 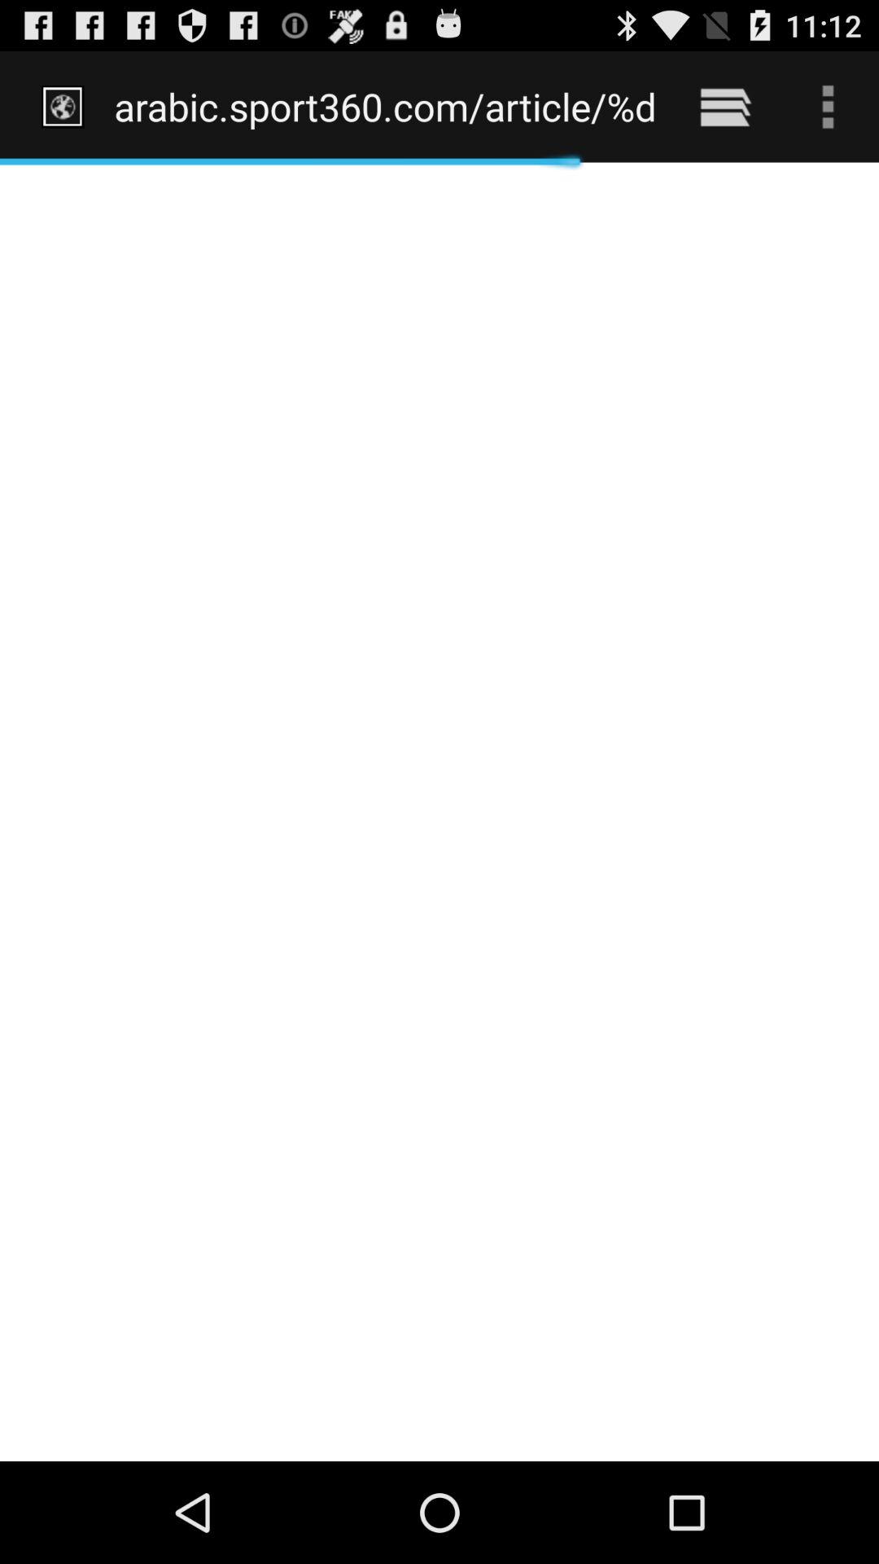 I want to click on choose the icon to the right of the arabic sport360 com, so click(x=724, y=106).